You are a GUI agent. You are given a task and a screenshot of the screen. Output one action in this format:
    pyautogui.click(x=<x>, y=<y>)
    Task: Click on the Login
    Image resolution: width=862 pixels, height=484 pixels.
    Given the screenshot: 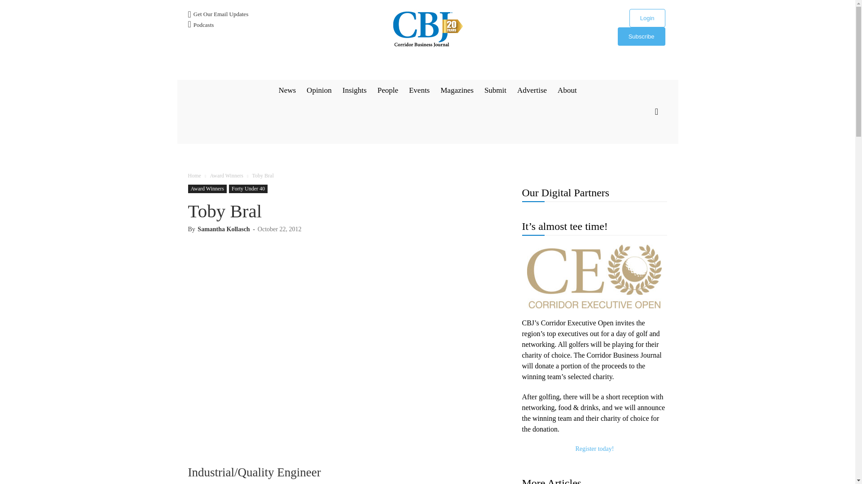 What is the action you would take?
    pyautogui.click(x=647, y=18)
    